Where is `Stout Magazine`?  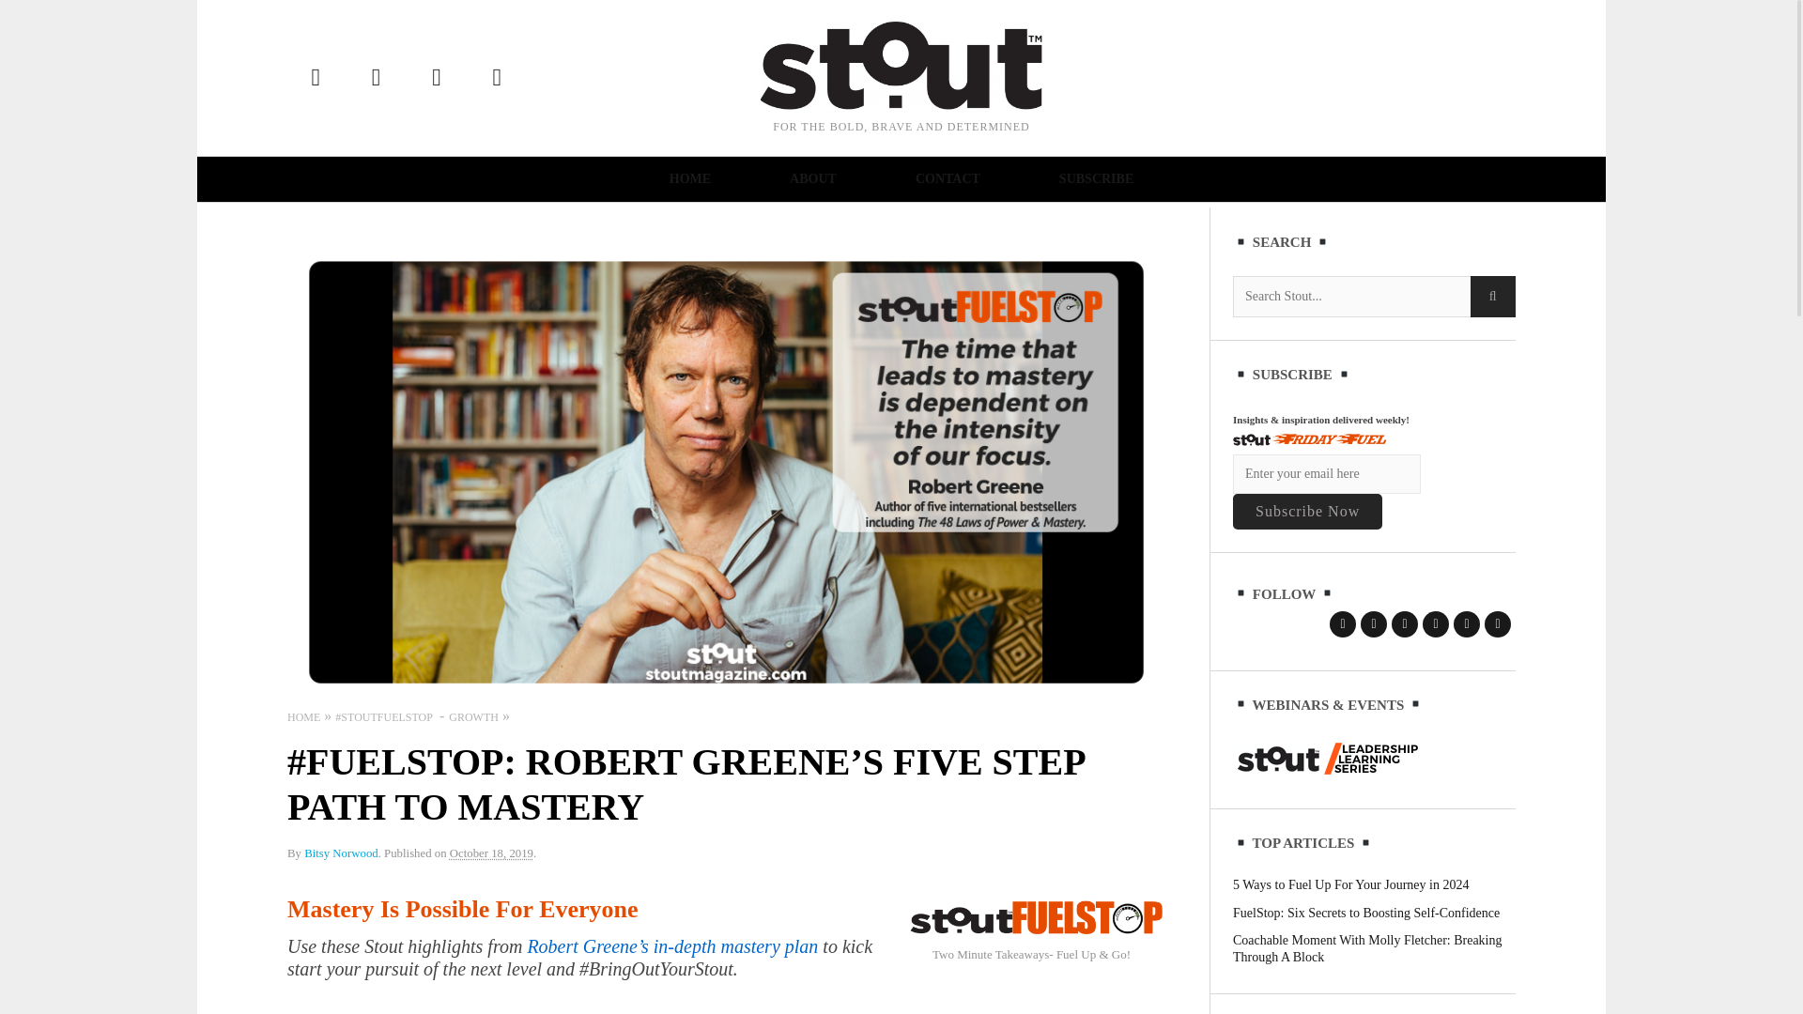 Stout Magazine is located at coordinates (901, 66).